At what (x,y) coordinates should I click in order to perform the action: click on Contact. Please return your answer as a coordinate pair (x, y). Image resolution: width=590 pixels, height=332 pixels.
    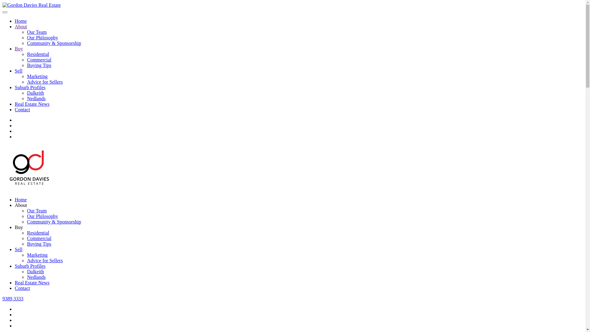
    Looking at the image, I should click on (22, 109).